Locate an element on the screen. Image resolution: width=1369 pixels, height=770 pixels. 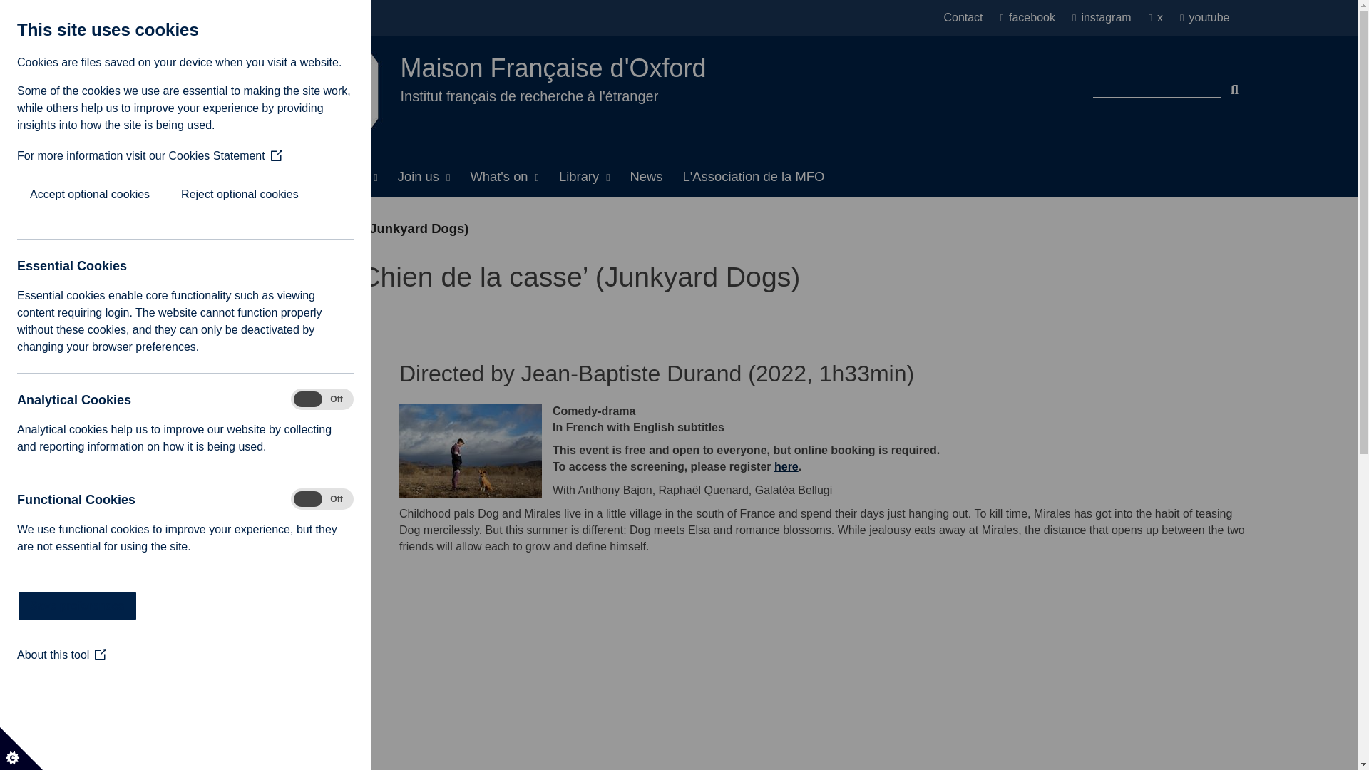
youtube is located at coordinates (1205, 18).